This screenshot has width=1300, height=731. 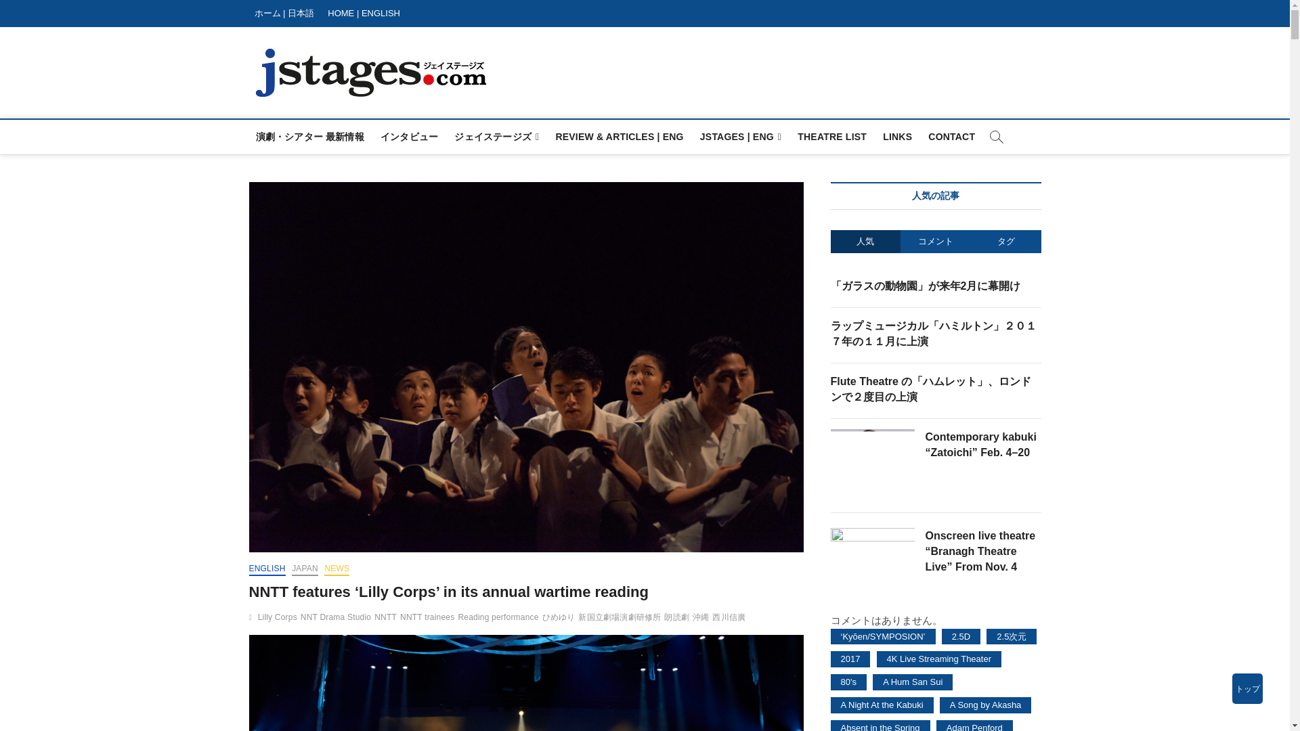 I want to click on THEATRE LIST, so click(x=831, y=137).